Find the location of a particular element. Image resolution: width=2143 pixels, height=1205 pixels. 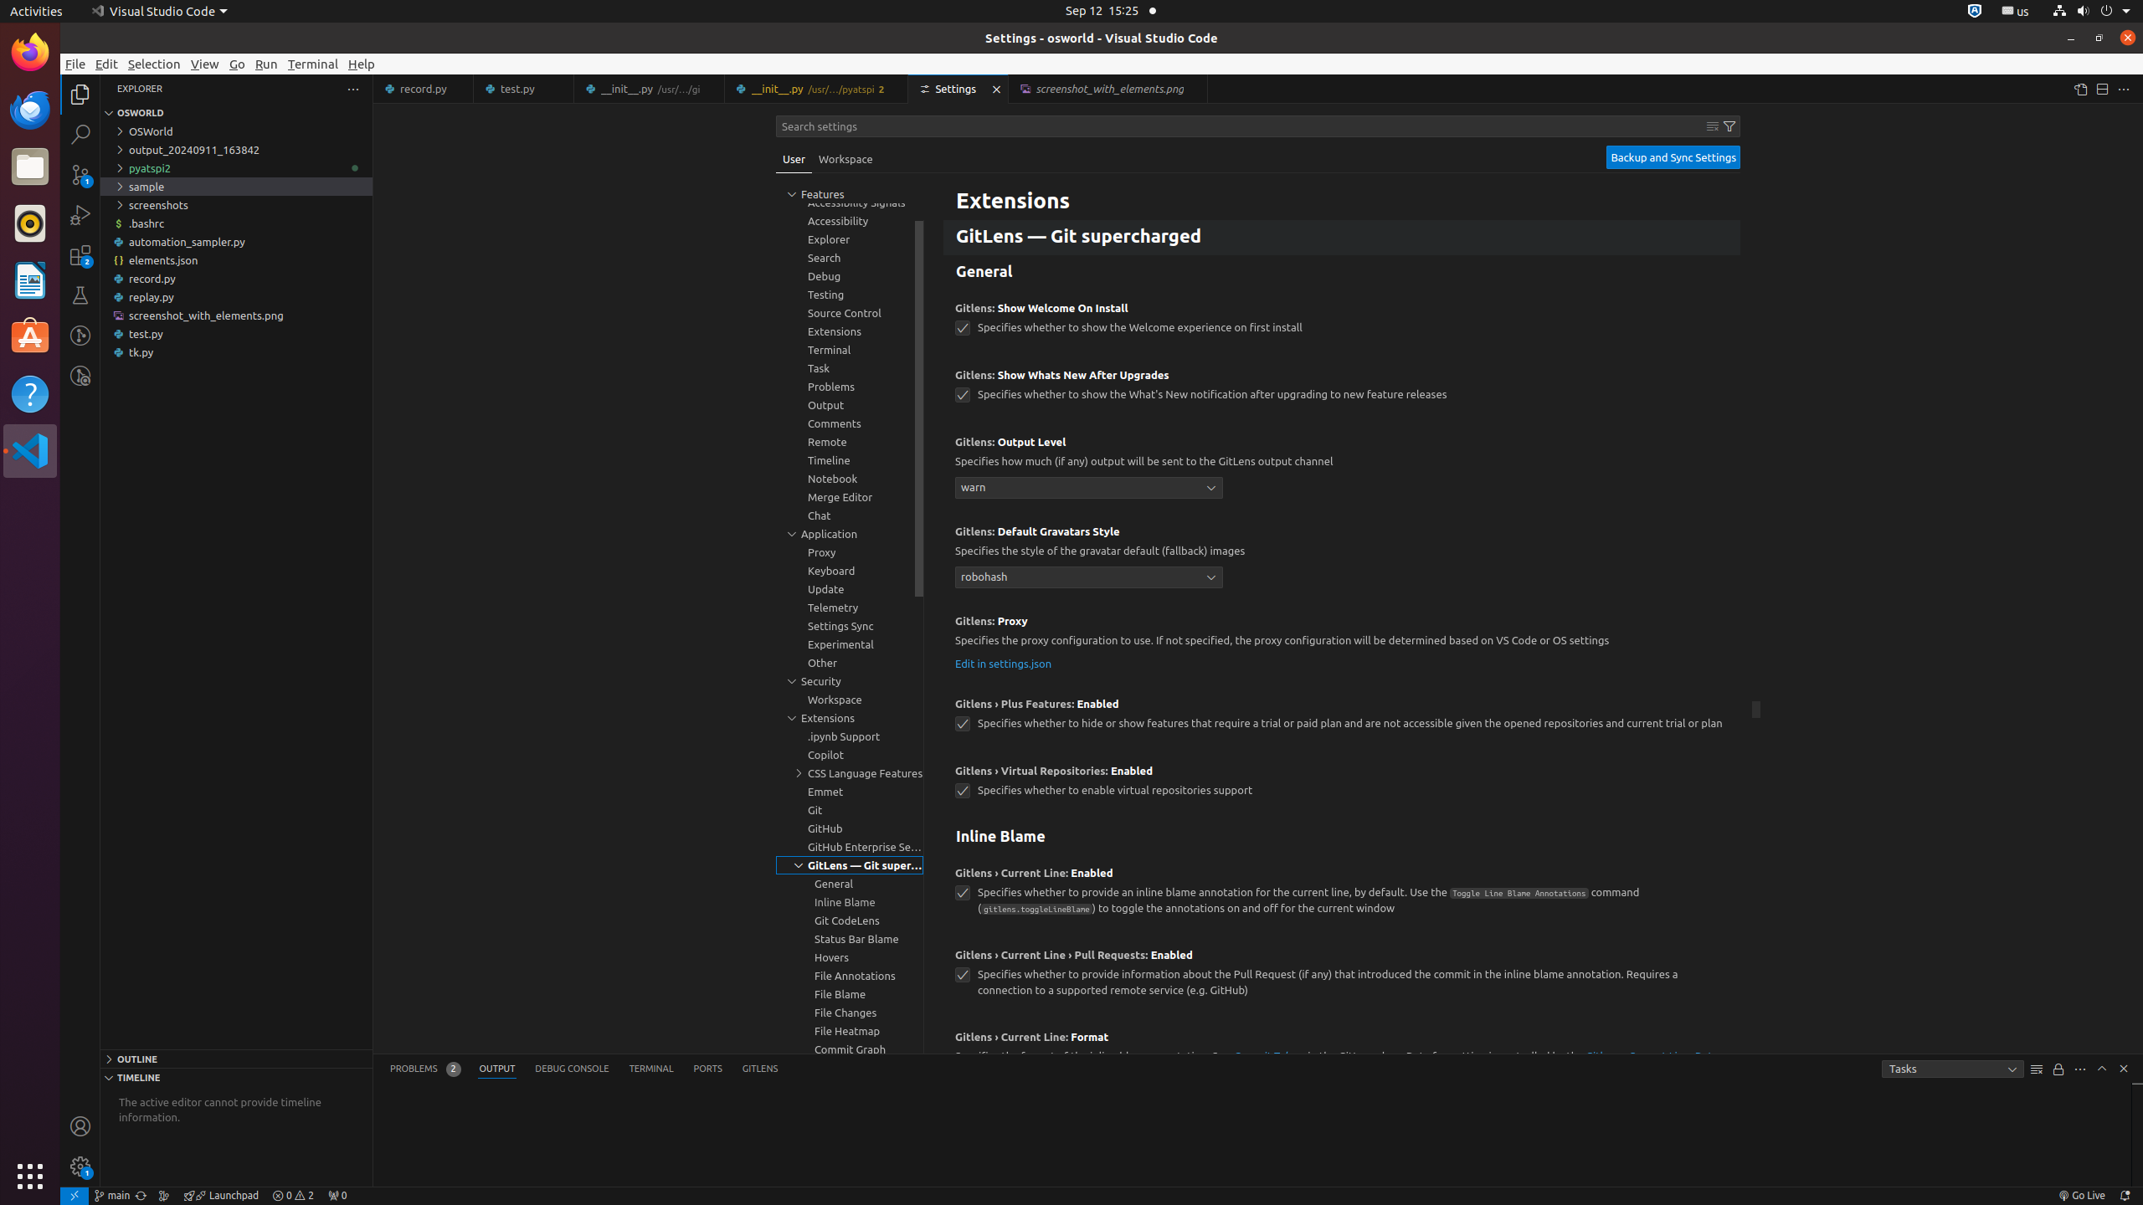

broadcast Go Live, Click to run live server is located at coordinates (2081, 1196).